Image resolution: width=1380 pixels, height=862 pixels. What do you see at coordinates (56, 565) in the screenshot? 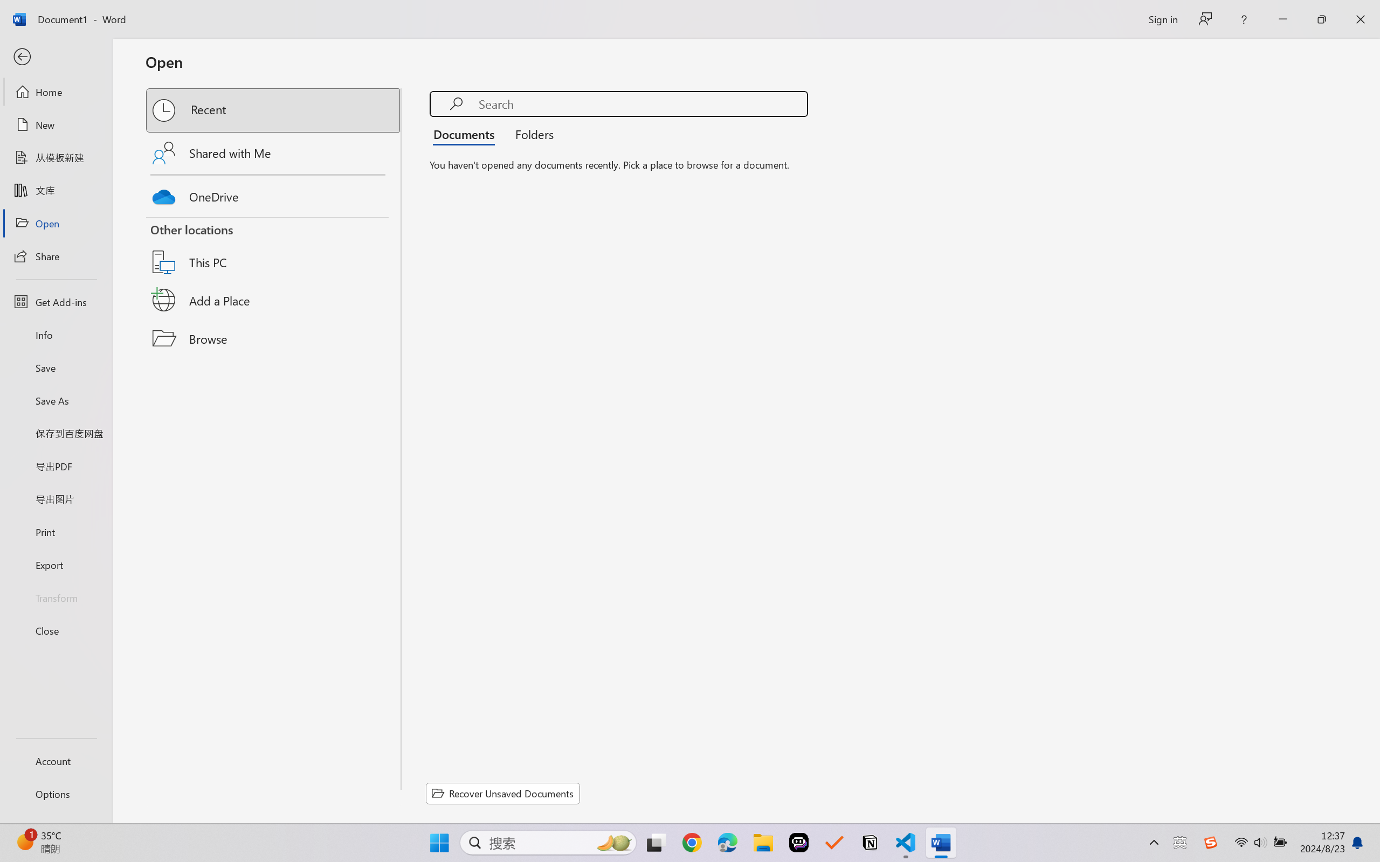
I see `Export` at bounding box center [56, 565].